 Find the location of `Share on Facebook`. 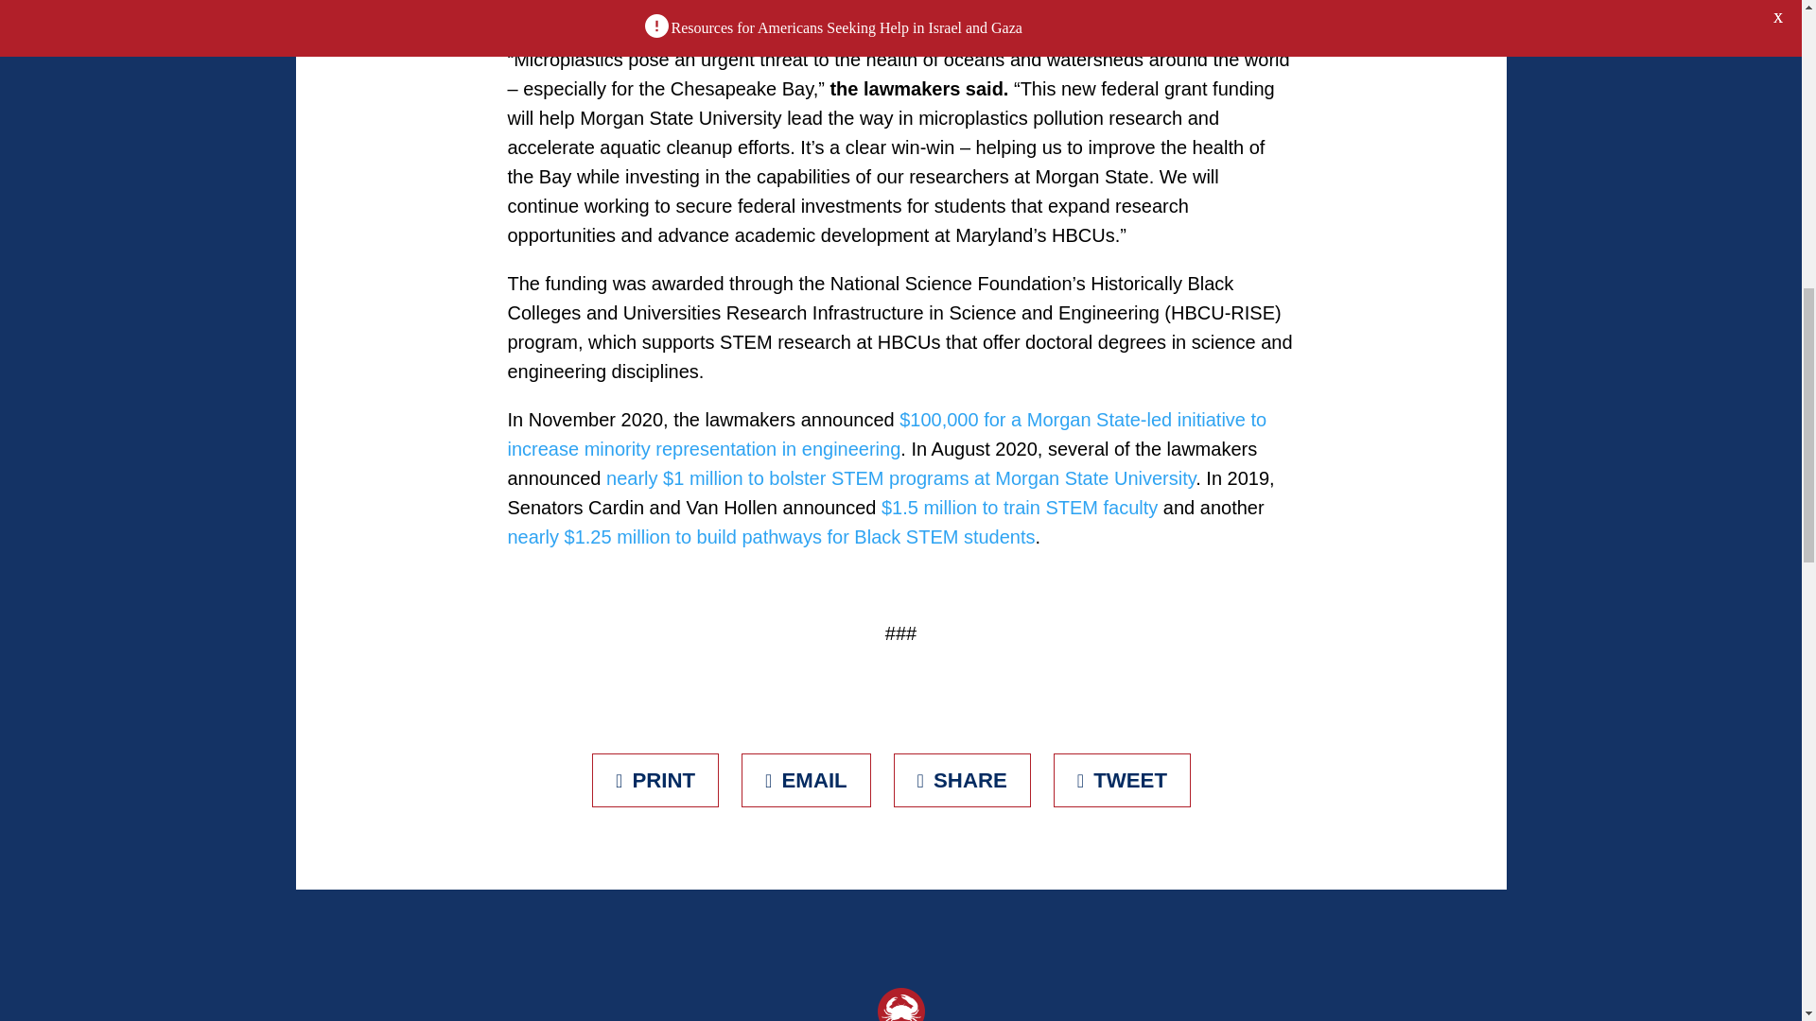

Share on Facebook is located at coordinates (962, 781).